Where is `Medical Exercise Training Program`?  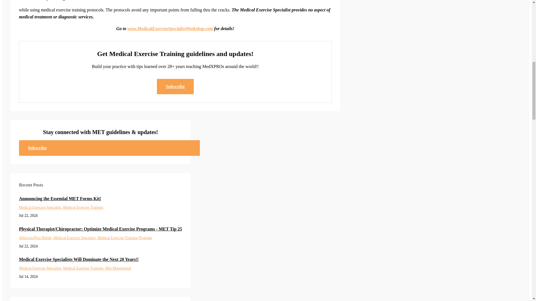
Medical Exercise Training Program is located at coordinates (125, 237).